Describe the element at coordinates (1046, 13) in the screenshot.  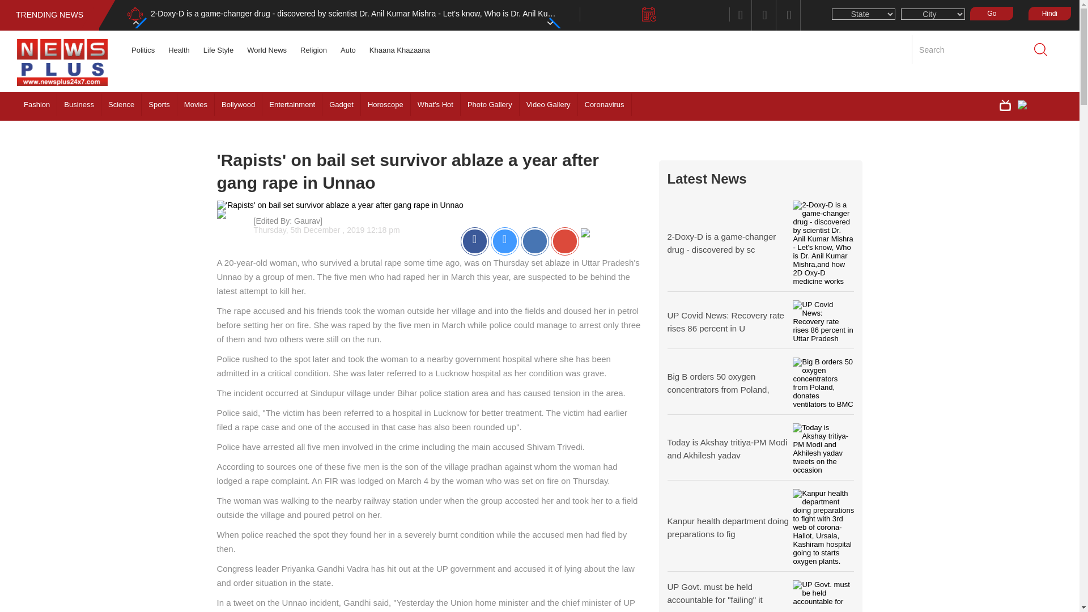
I see `Hindi` at that location.